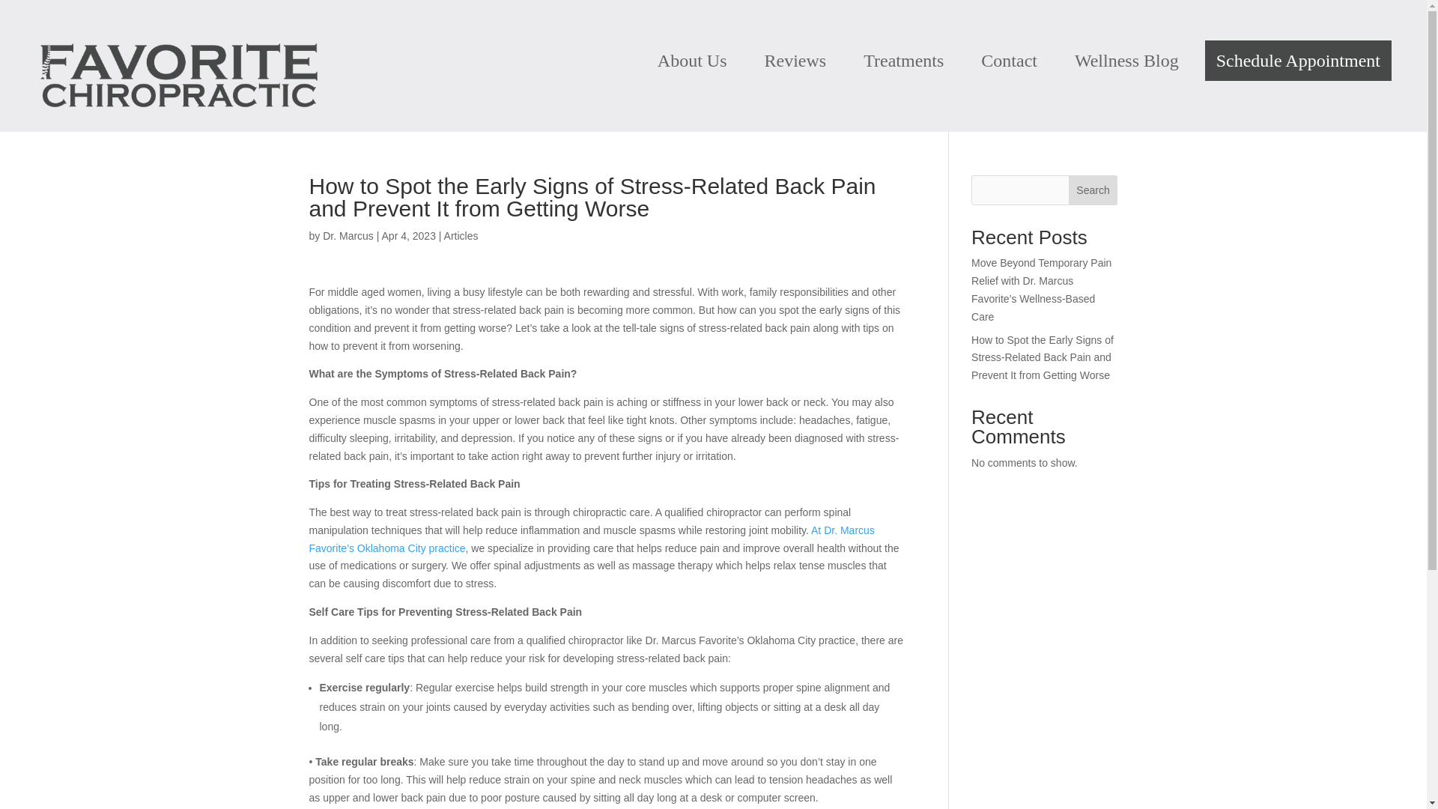  I want to click on About Us, so click(692, 61).